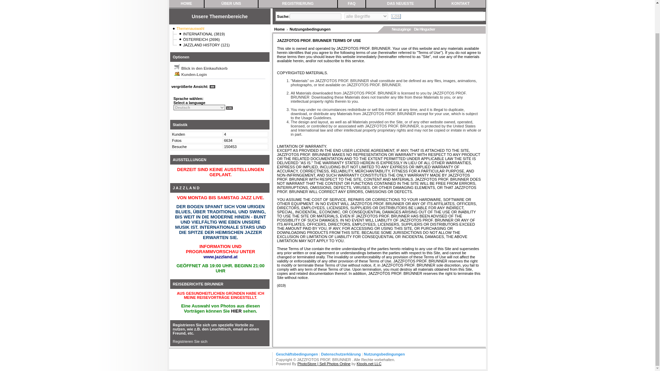 The height and width of the screenshot is (371, 660). I want to click on AN, so click(212, 87).